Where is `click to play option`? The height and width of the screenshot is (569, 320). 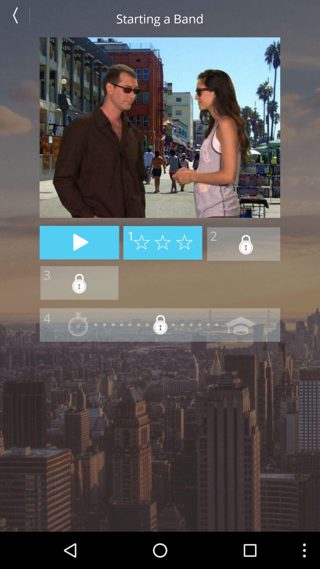 click to play option is located at coordinates (79, 242).